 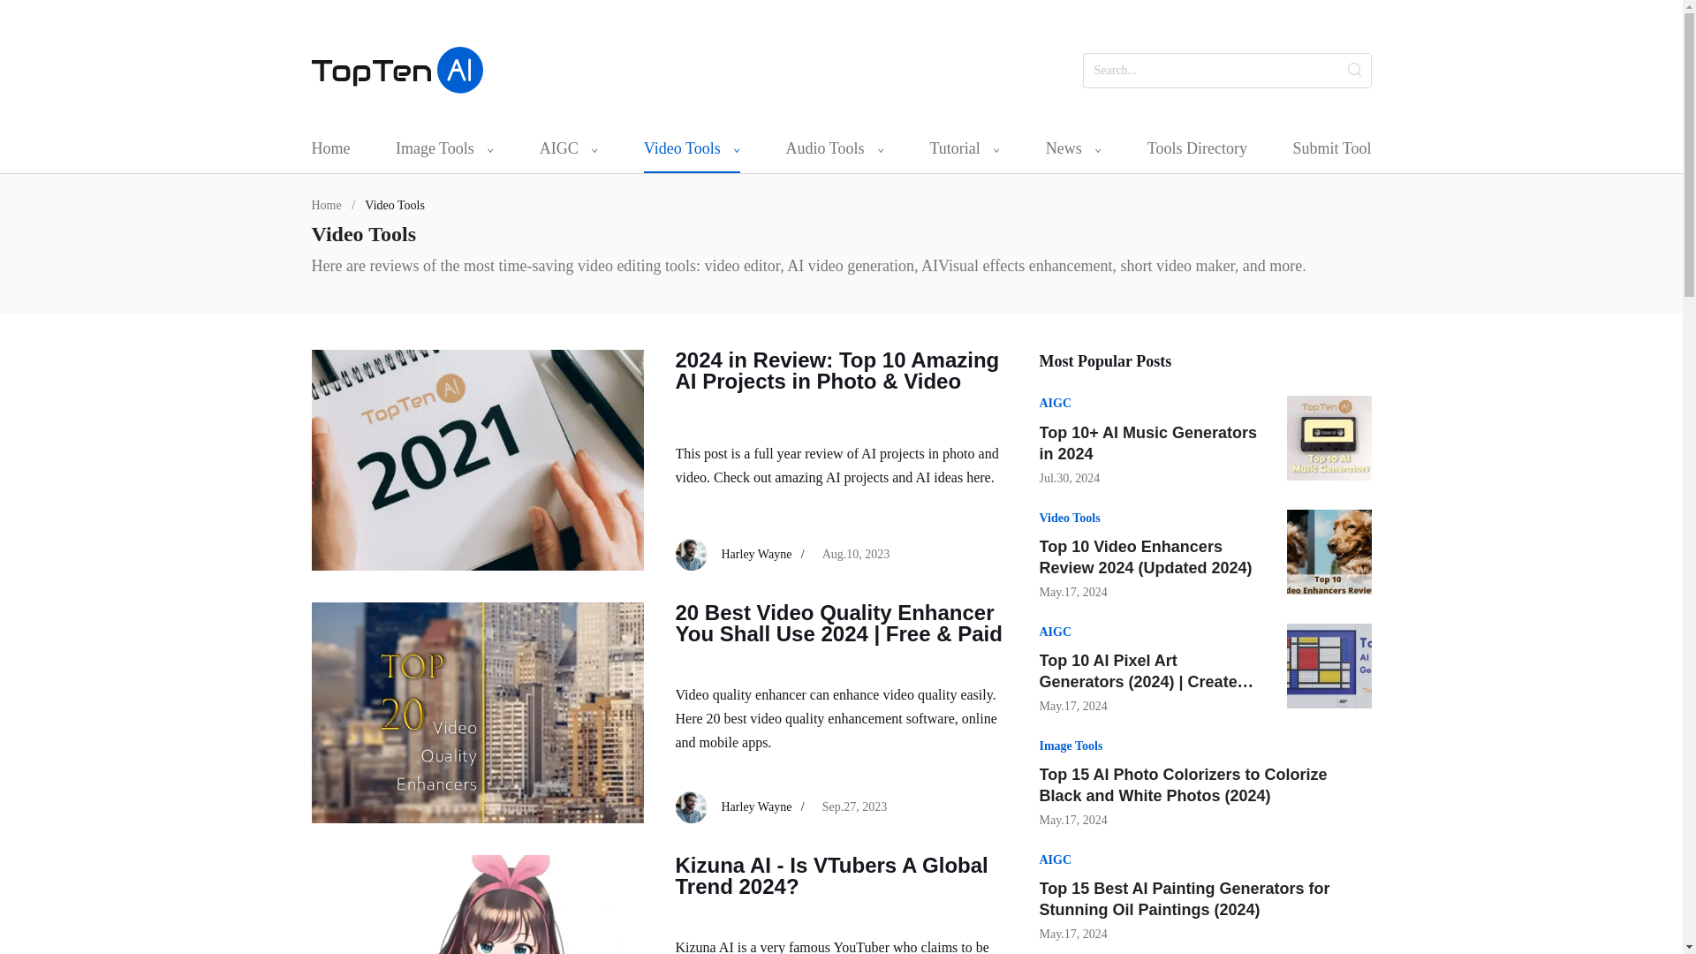 I want to click on Submit Tool, so click(x=1331, y=148).